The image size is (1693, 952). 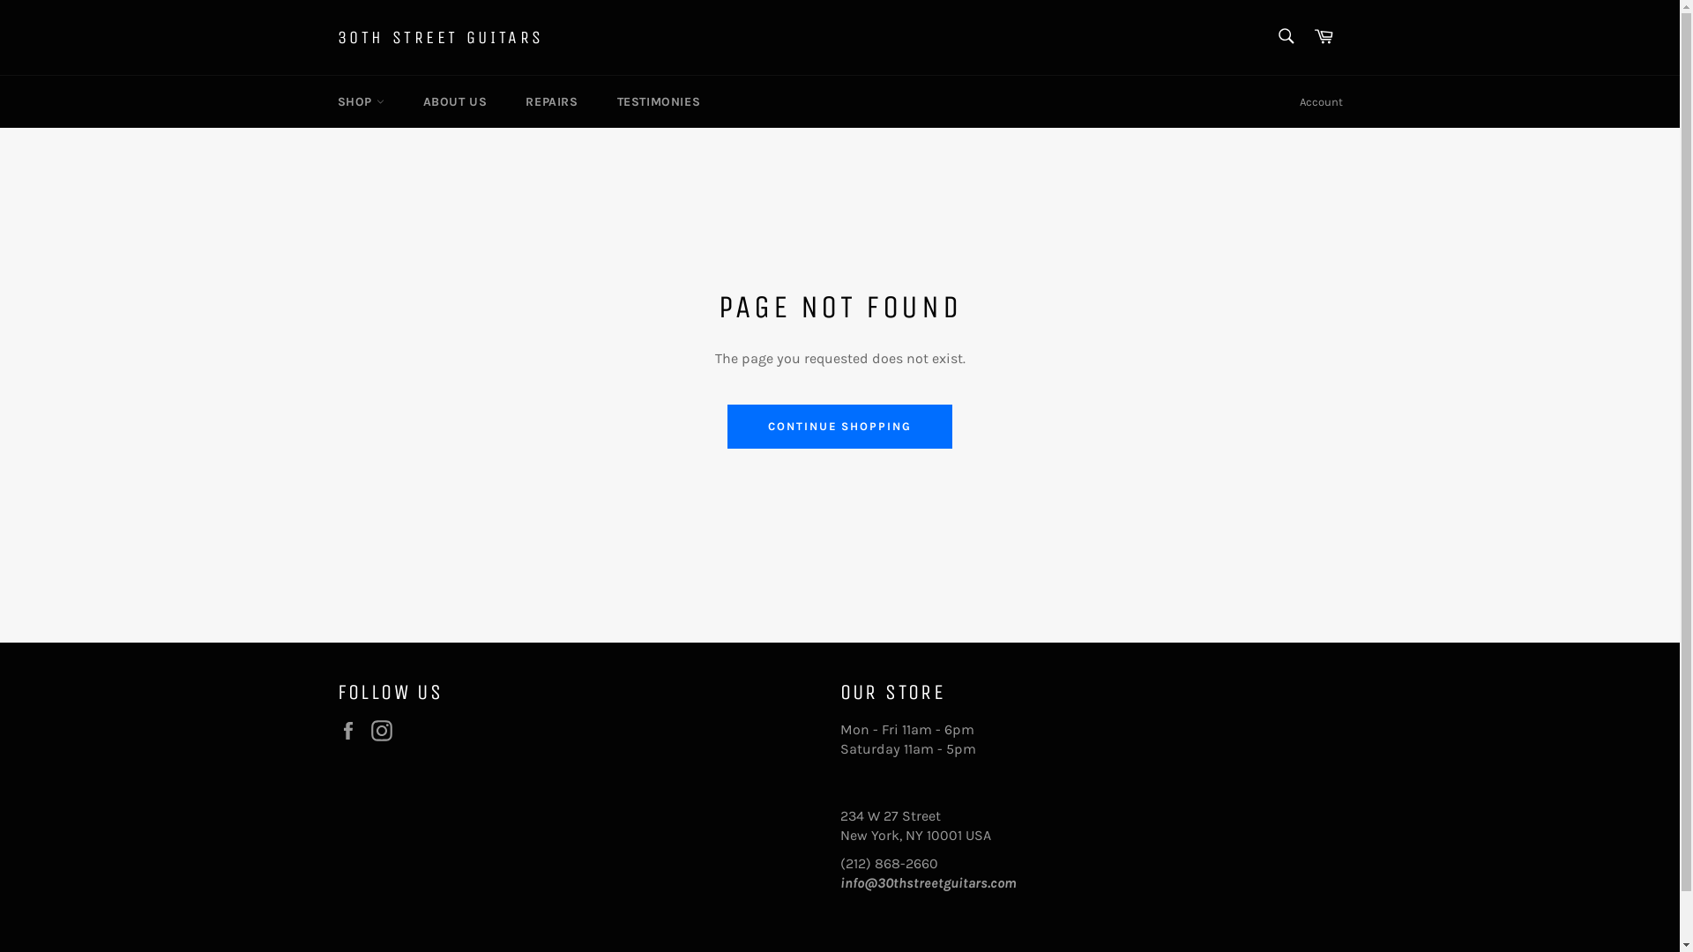 What do you see at coordinates (455, 102) in the screenshot?
I see `ABOUT US` at bounding box center [455, 102].